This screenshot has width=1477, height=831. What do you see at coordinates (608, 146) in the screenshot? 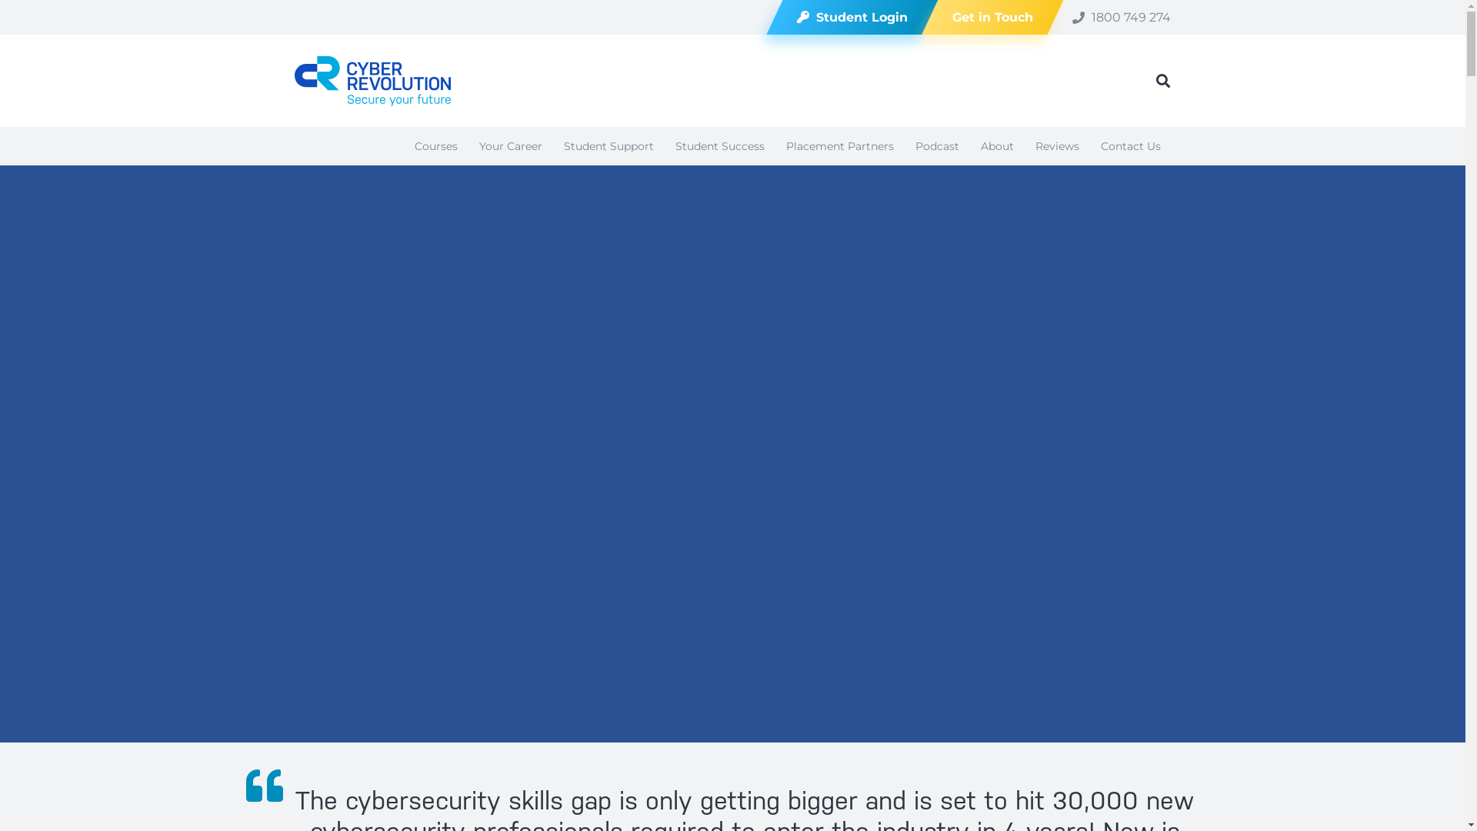
I see `Student Support` at bounding box center [608, 146].